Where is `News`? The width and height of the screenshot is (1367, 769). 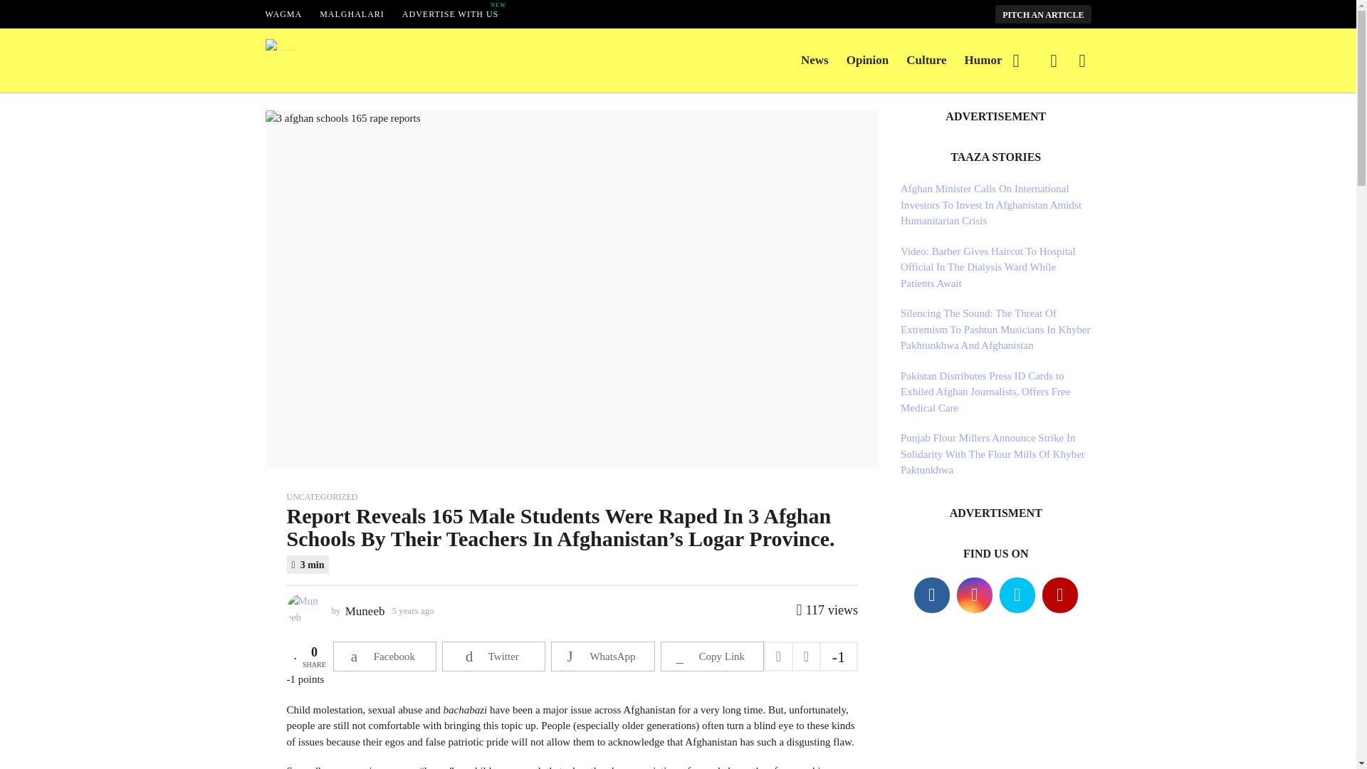
News is located at coordinates (815, 60).